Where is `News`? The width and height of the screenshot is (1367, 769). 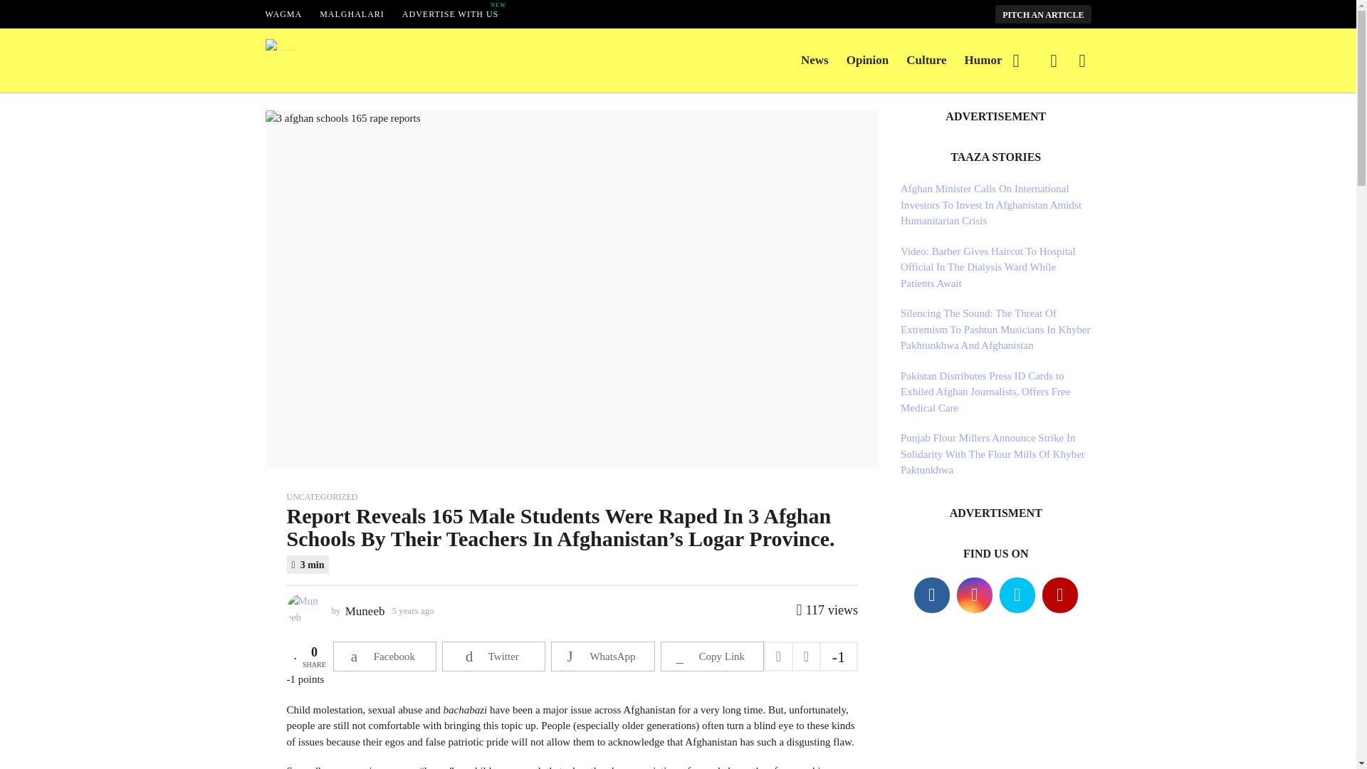
News is located at coordinates (815, 60).